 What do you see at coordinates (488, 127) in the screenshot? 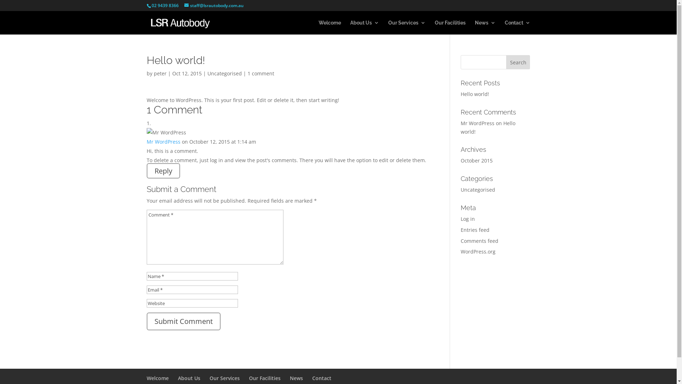
I see `Hello world!` at bounding box center [488, 127].